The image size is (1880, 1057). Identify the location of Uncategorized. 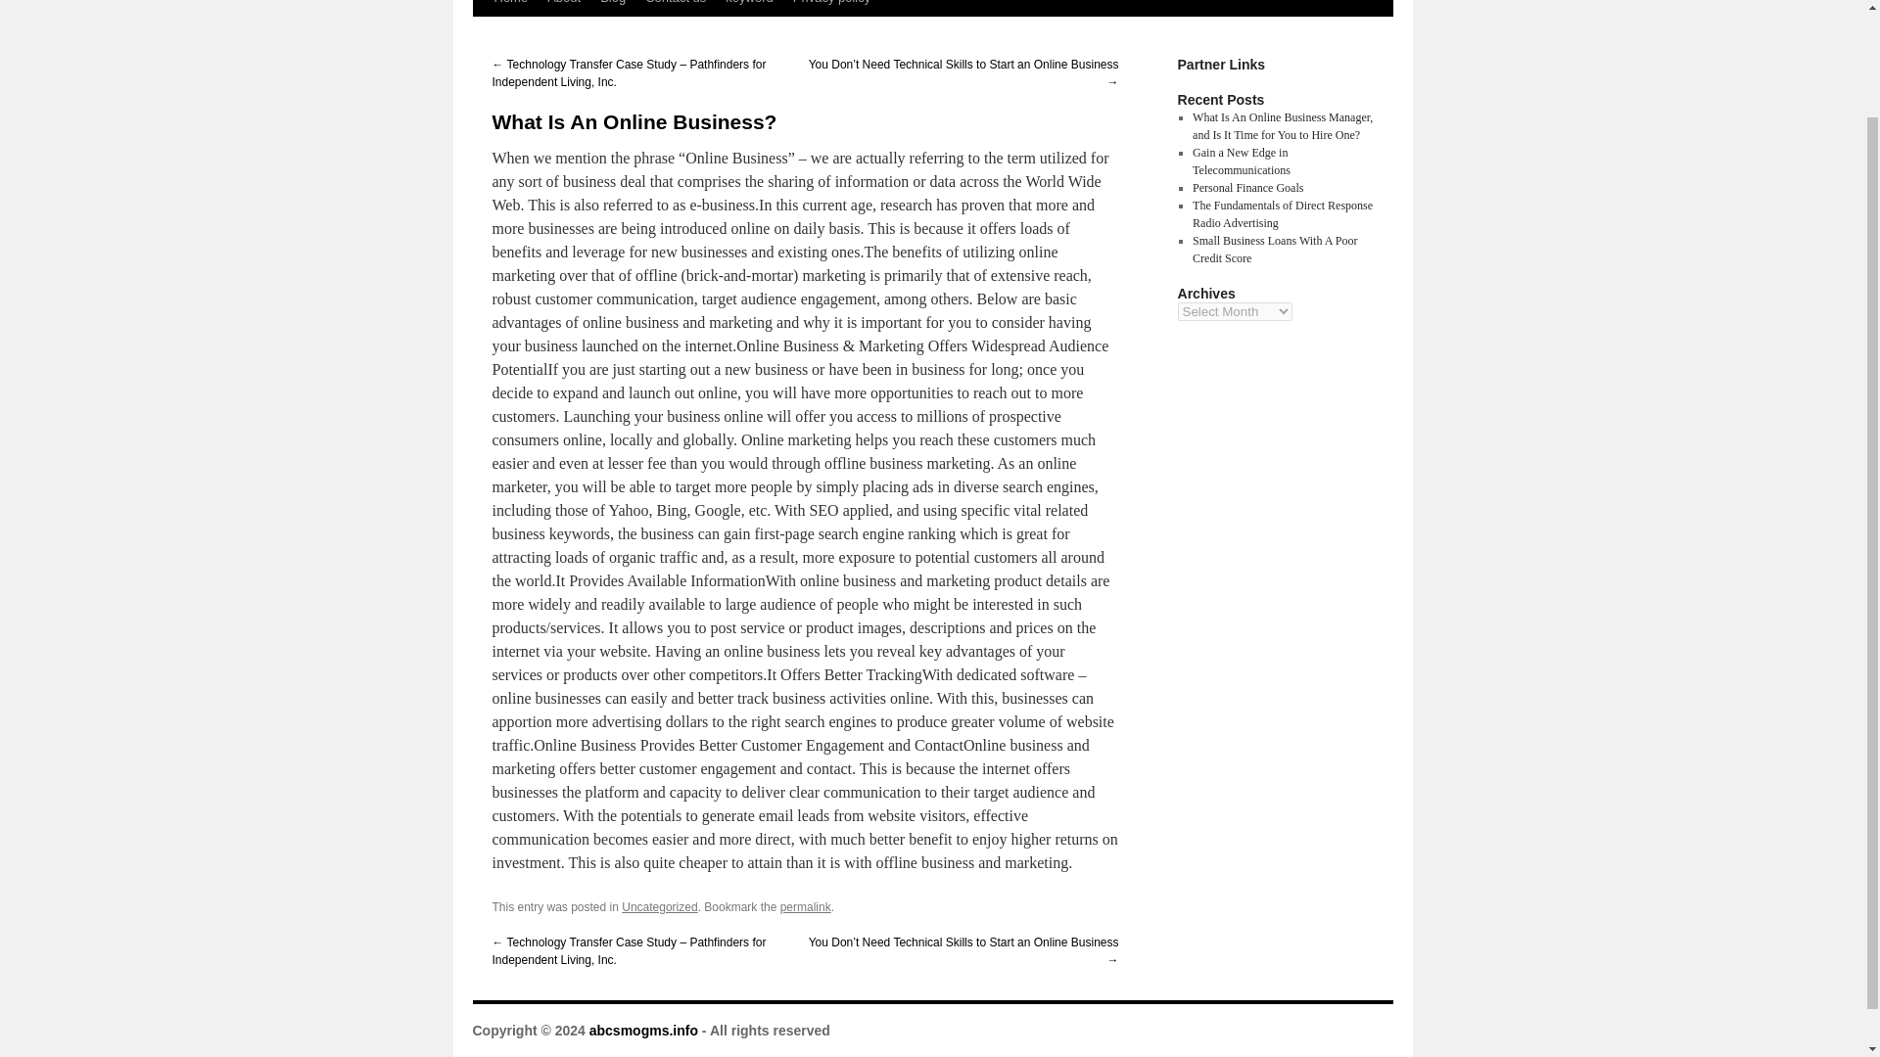
(660, 907).